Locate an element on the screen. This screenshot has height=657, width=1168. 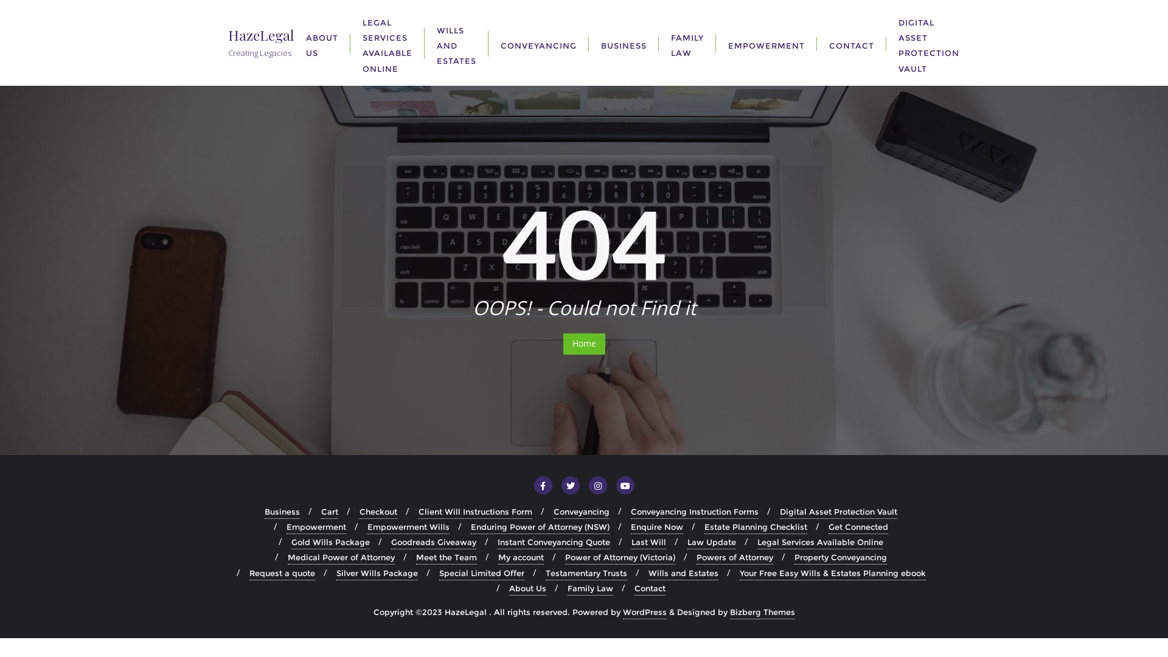
CONVEYANCING is located at coordinates (539, 43).